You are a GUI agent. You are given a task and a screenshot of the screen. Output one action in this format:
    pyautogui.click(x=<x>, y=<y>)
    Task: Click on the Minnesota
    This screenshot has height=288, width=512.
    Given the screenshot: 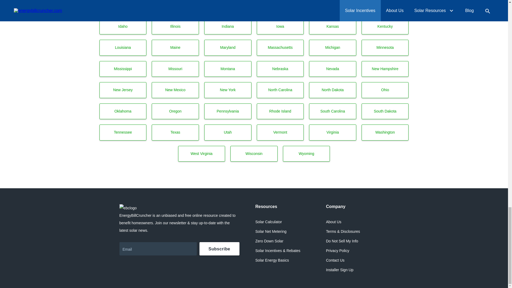 What is the action you would take?
    pyautogui.click(x=385, y=48)
    